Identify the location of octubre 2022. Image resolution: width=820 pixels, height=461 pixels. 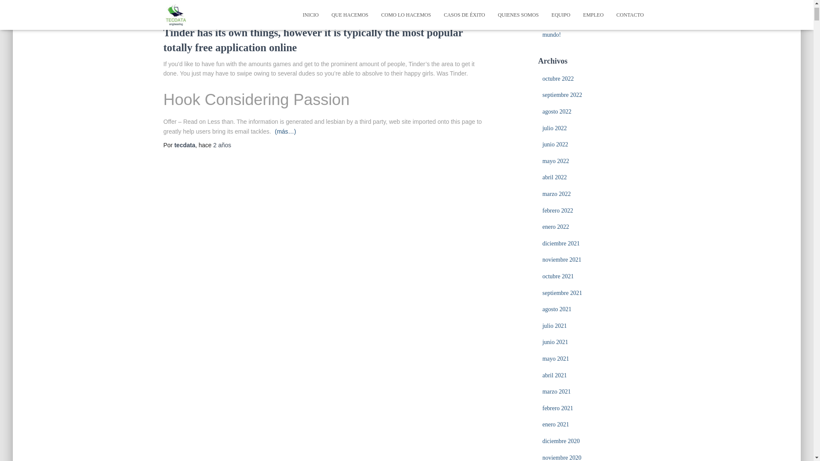
(558, 79).